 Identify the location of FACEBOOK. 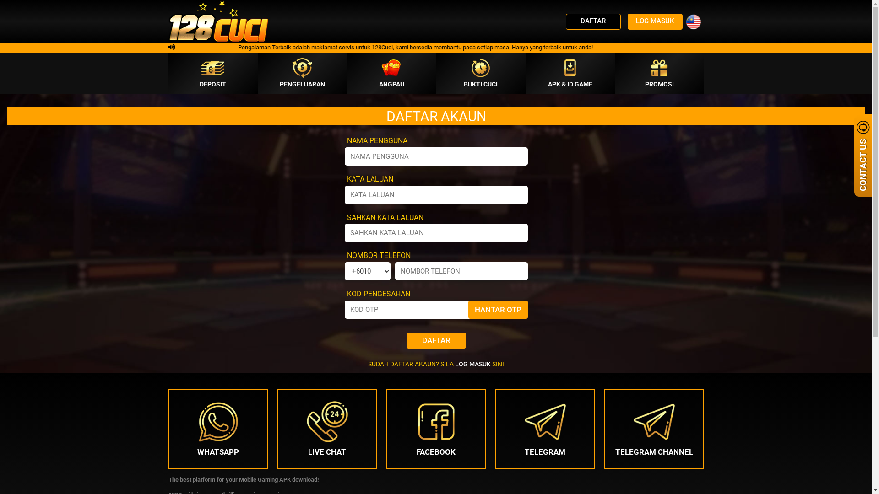
(436, 429).